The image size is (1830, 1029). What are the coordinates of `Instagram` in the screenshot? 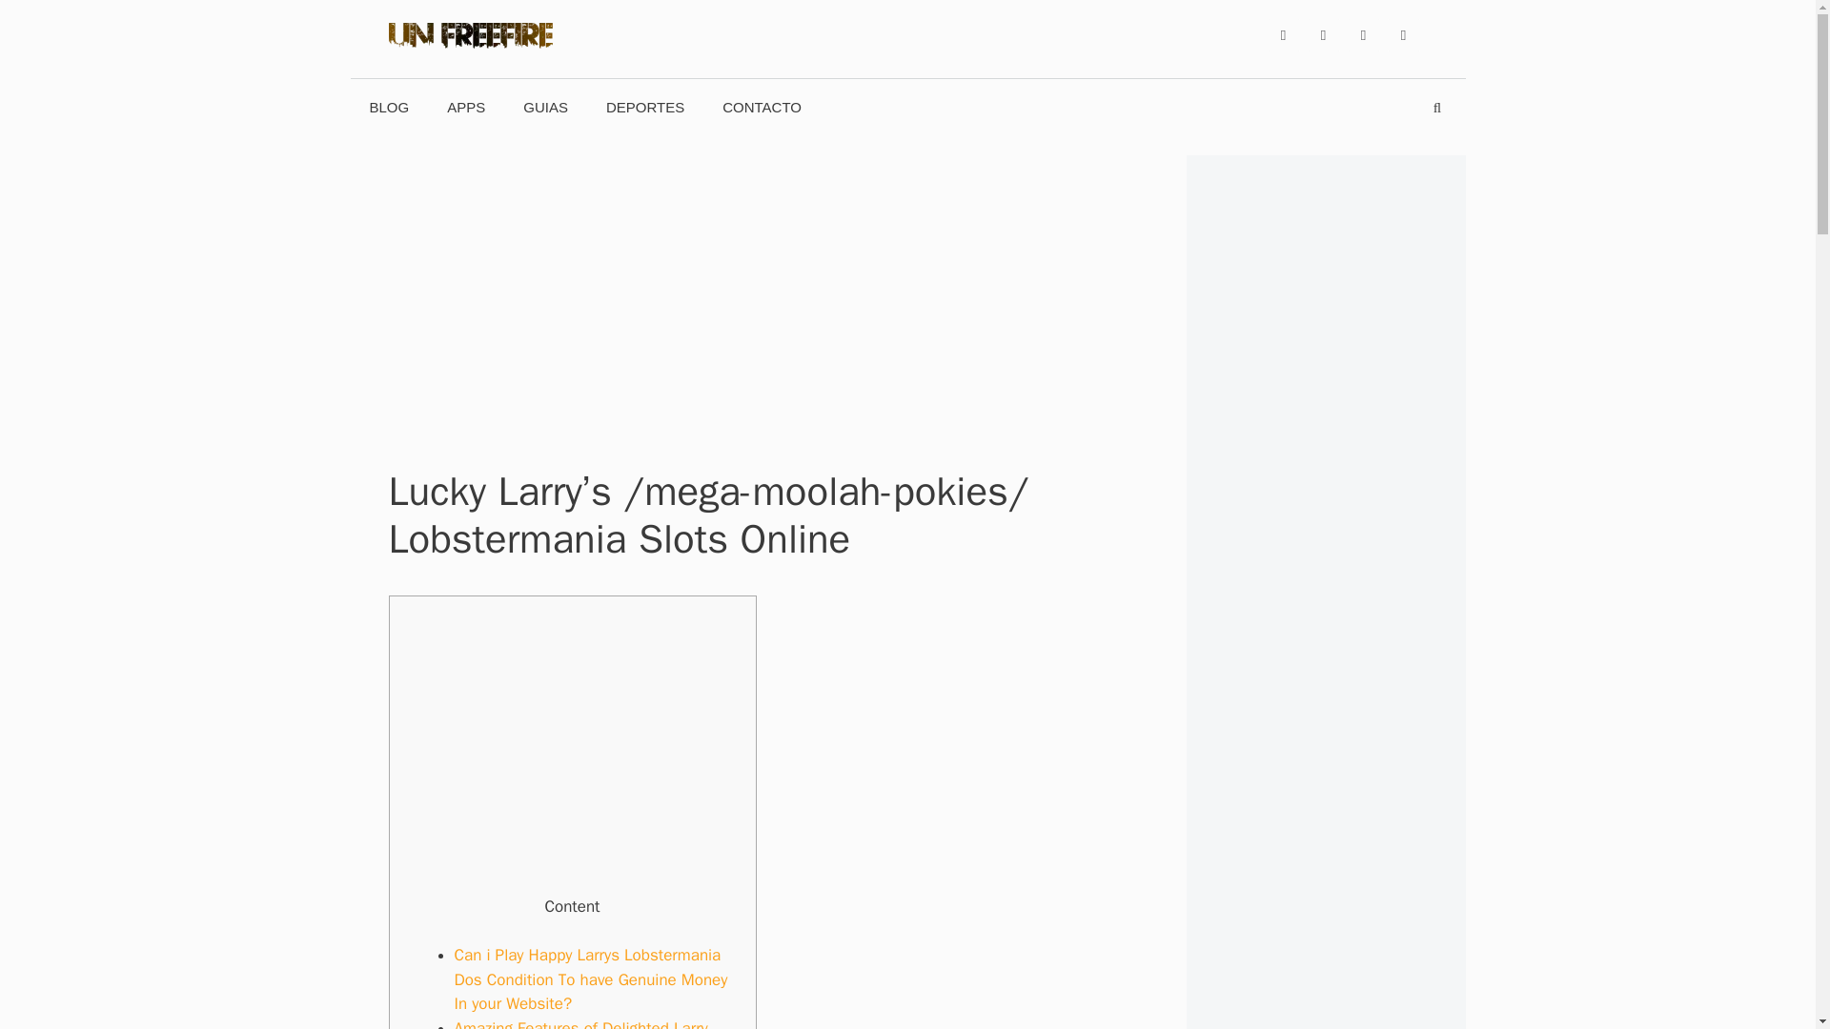 It's located at (1403, 35).